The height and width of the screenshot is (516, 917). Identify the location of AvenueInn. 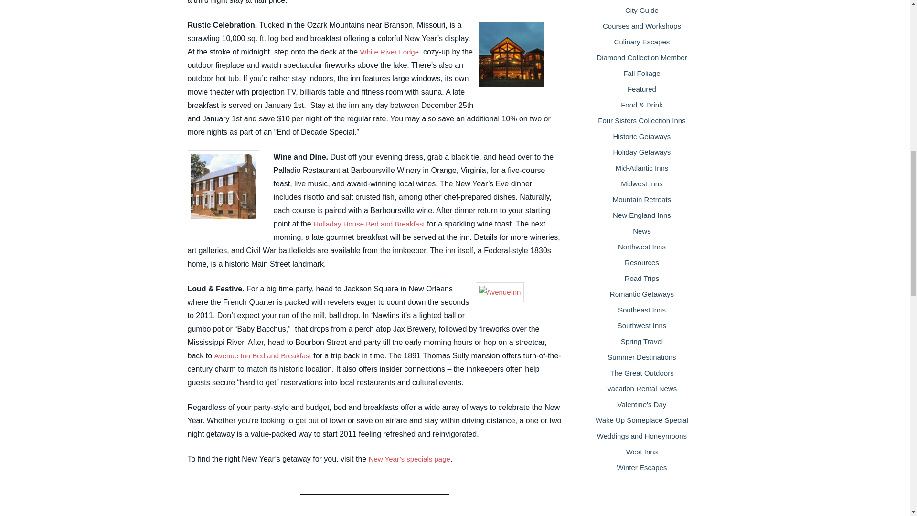
(500, 292).